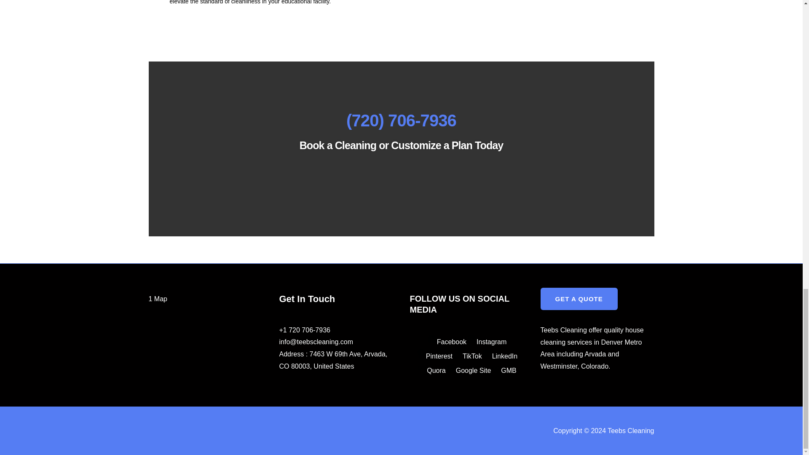 Image resolution: width=809 pixels, height=455 pixels. Describe the element at coordinates (500, 356) in the screenshot. I see `LinkedIn` at that location.